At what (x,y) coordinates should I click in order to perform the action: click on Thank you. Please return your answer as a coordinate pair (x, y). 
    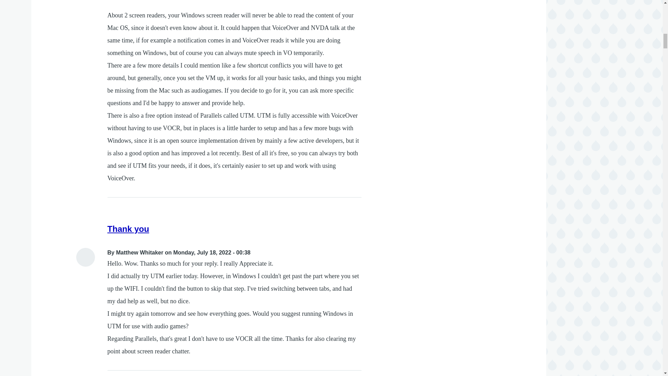
    Looking at the image, I should click on (128, 228).